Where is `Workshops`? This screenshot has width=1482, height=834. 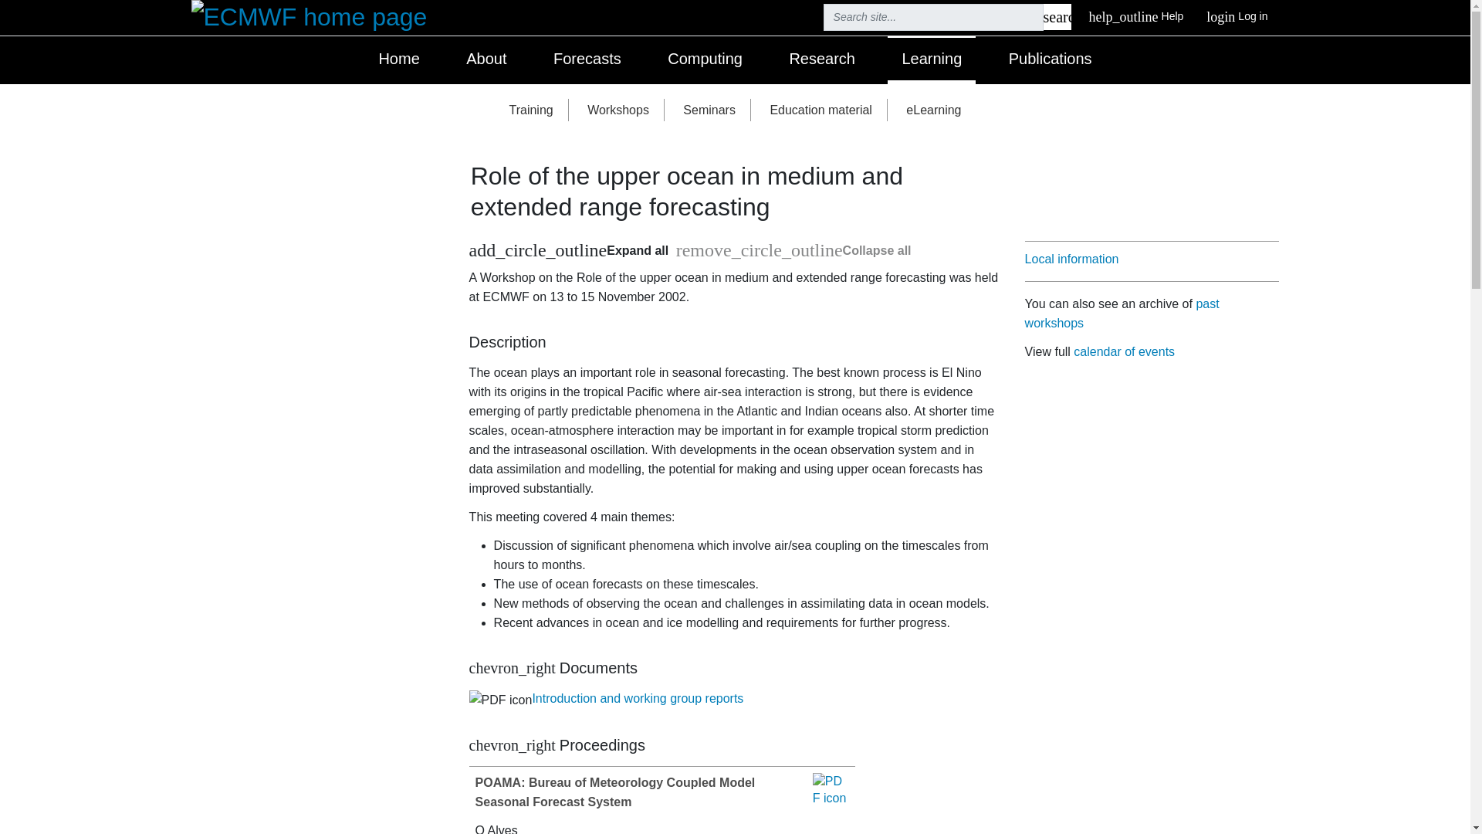 Workshops is located at coordinates (617, 110).